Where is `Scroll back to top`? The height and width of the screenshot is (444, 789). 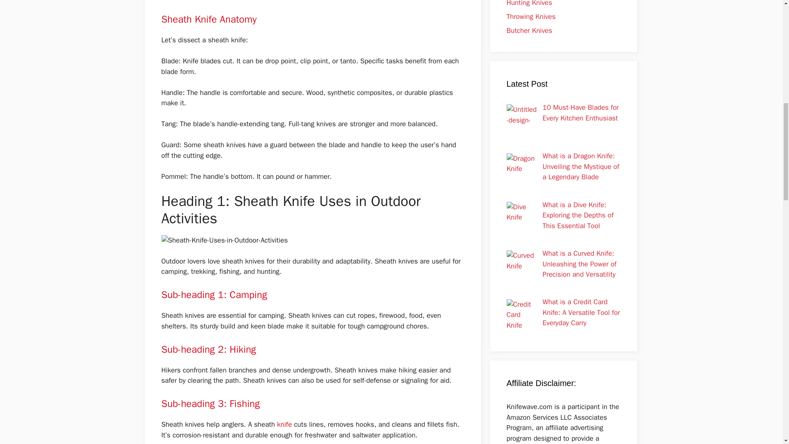
Scroll back to top is located at coordinates (762, 390).